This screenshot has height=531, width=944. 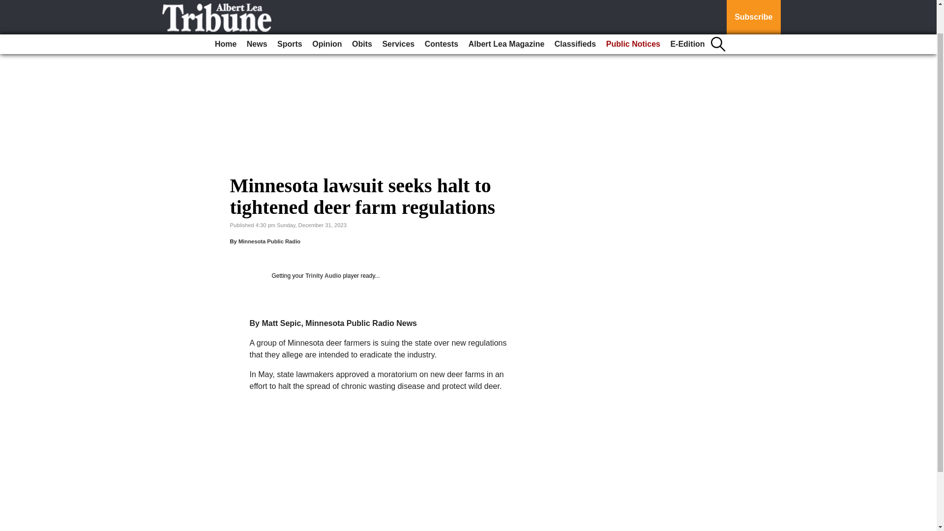 What do you see at coordinates (326, 12) in the screenshot?
I see `Opinion` at bounding box center [326, 12].